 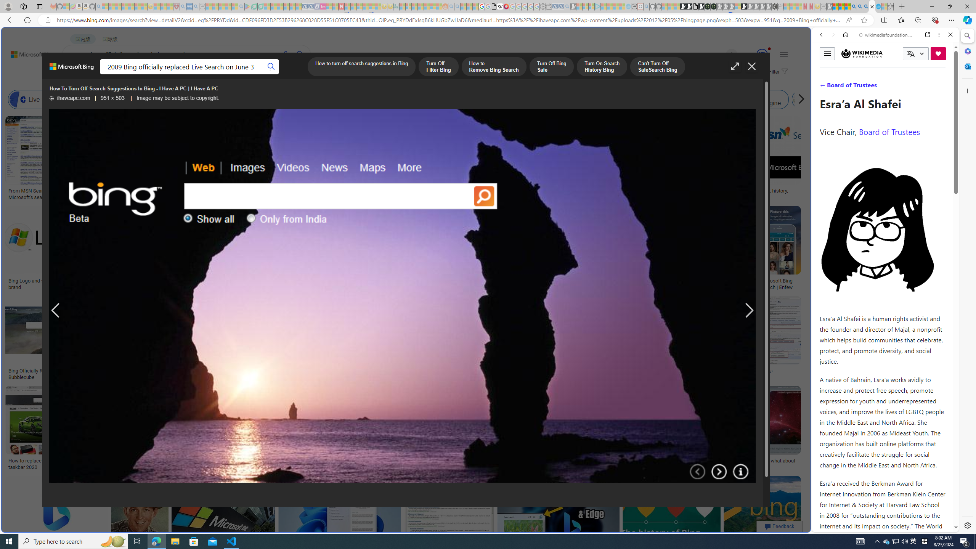 I want to click on Microsoft Bing, Back to Bing search, so click(x=72, y=70).